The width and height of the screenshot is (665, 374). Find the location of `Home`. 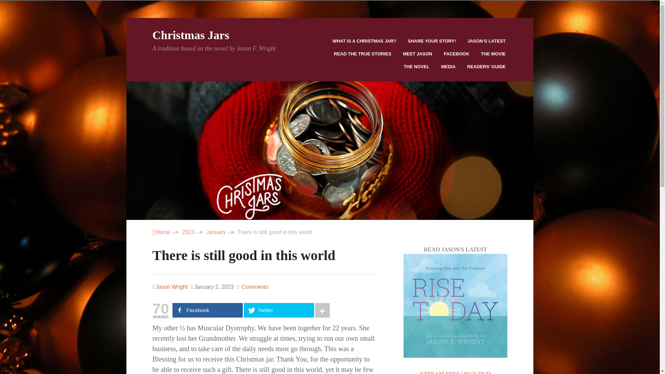

Home is located at coordinates (161, 232).